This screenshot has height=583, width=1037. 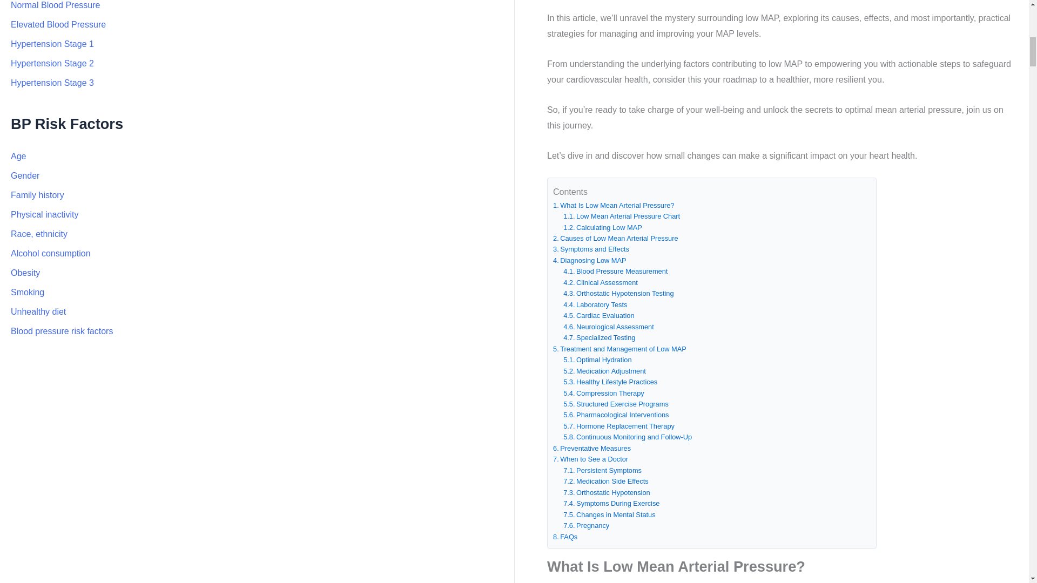 I want to click on What Is Low Mean Arterial Pressure?, so click(x=614, y=205).